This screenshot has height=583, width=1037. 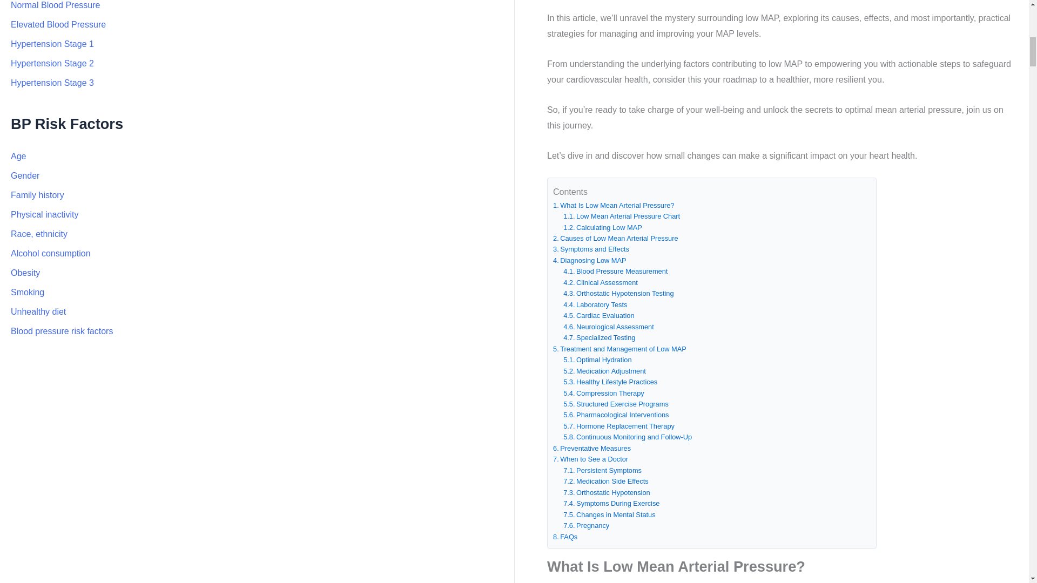 I want to click on What Is Low Mean Arterial Pressure?, so click(x=614, y=205).